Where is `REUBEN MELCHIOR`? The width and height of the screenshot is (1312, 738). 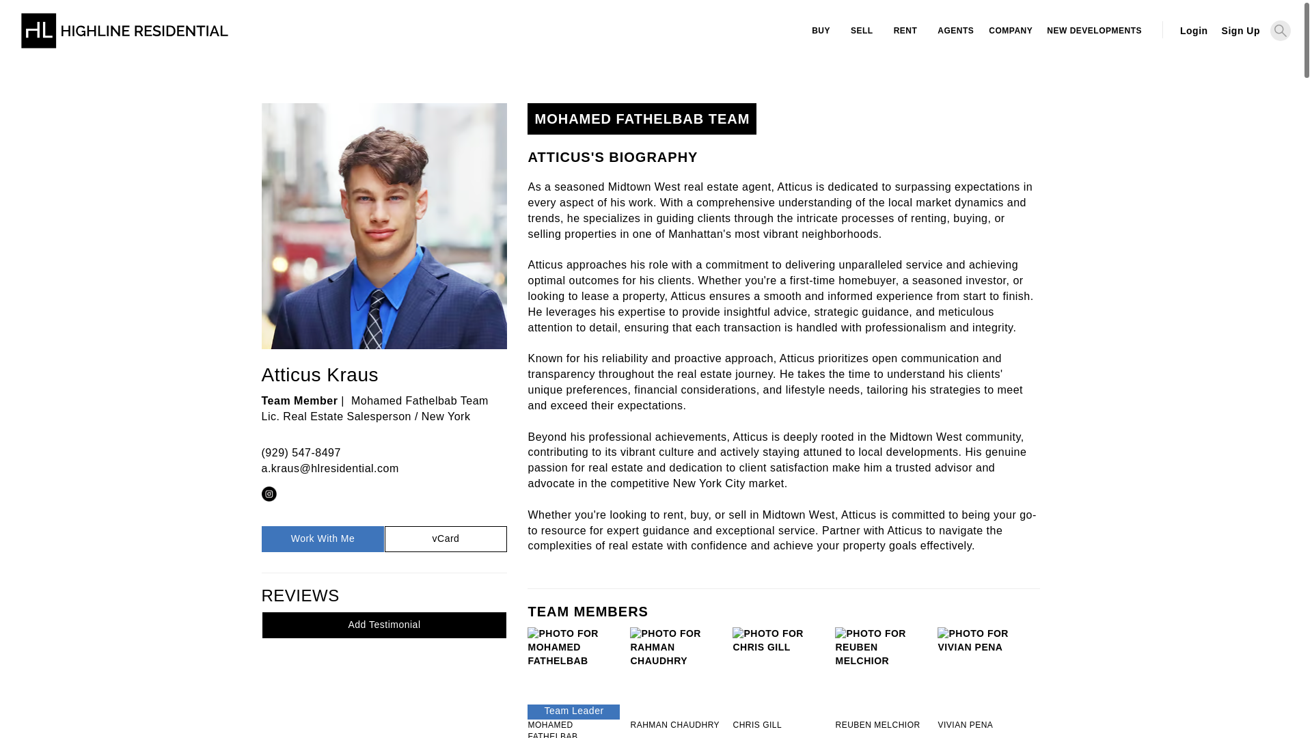 REUBEN MELCHIOR is located at coordinates (881, 726).